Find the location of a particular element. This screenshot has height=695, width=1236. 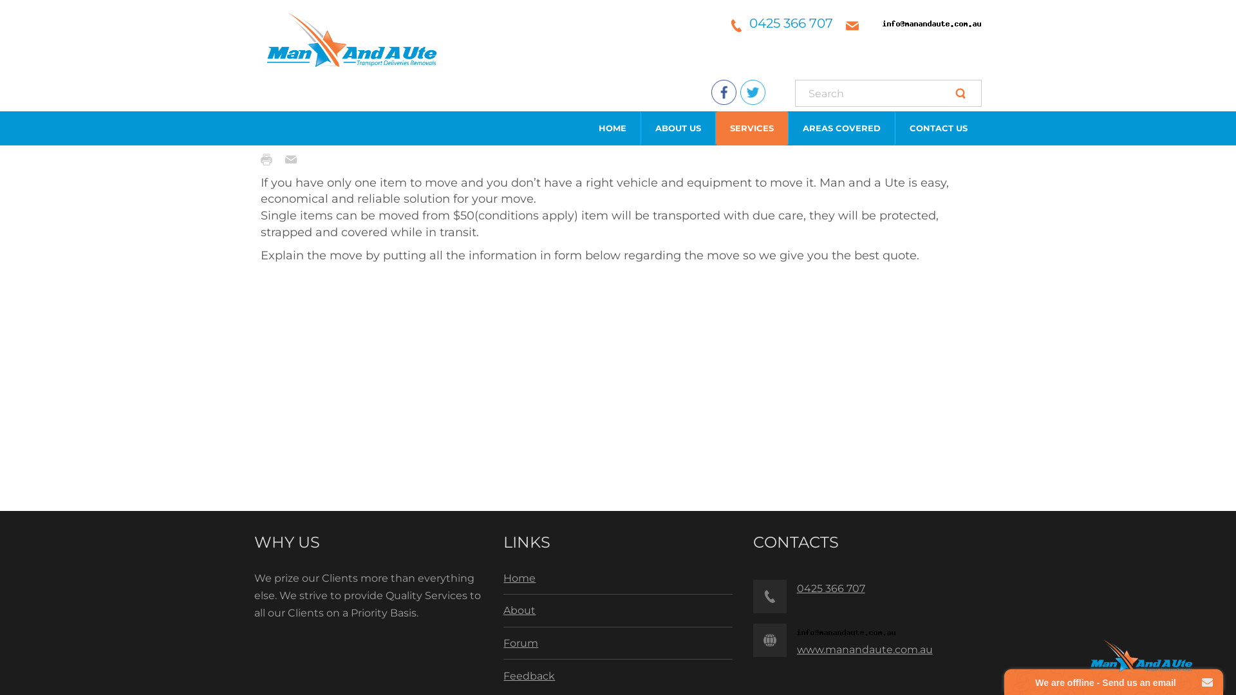

Forum is located at coordinates (521, 644).